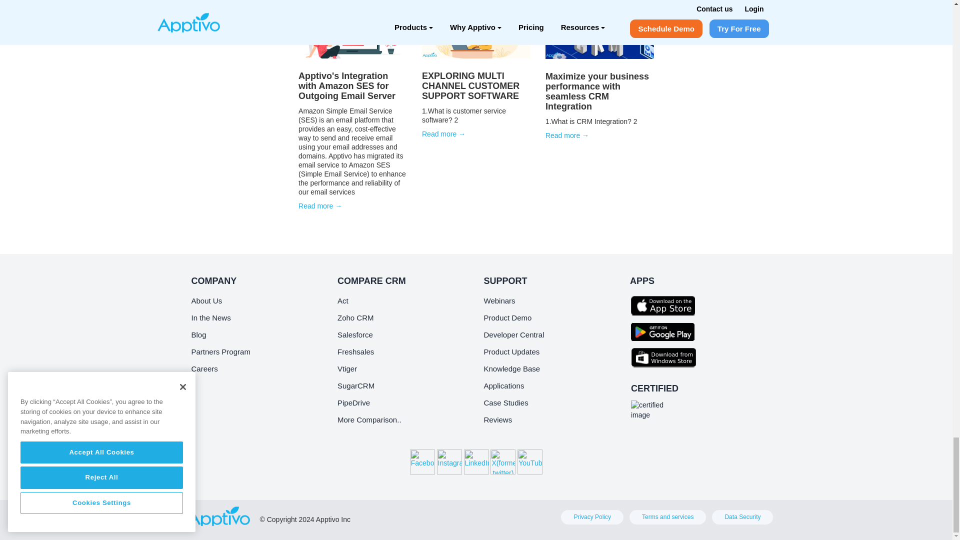 This screenshot has width=960, height=540. Describe the element at coordinates (529, 462) in the screenshot. I see `YouTube` at that location.